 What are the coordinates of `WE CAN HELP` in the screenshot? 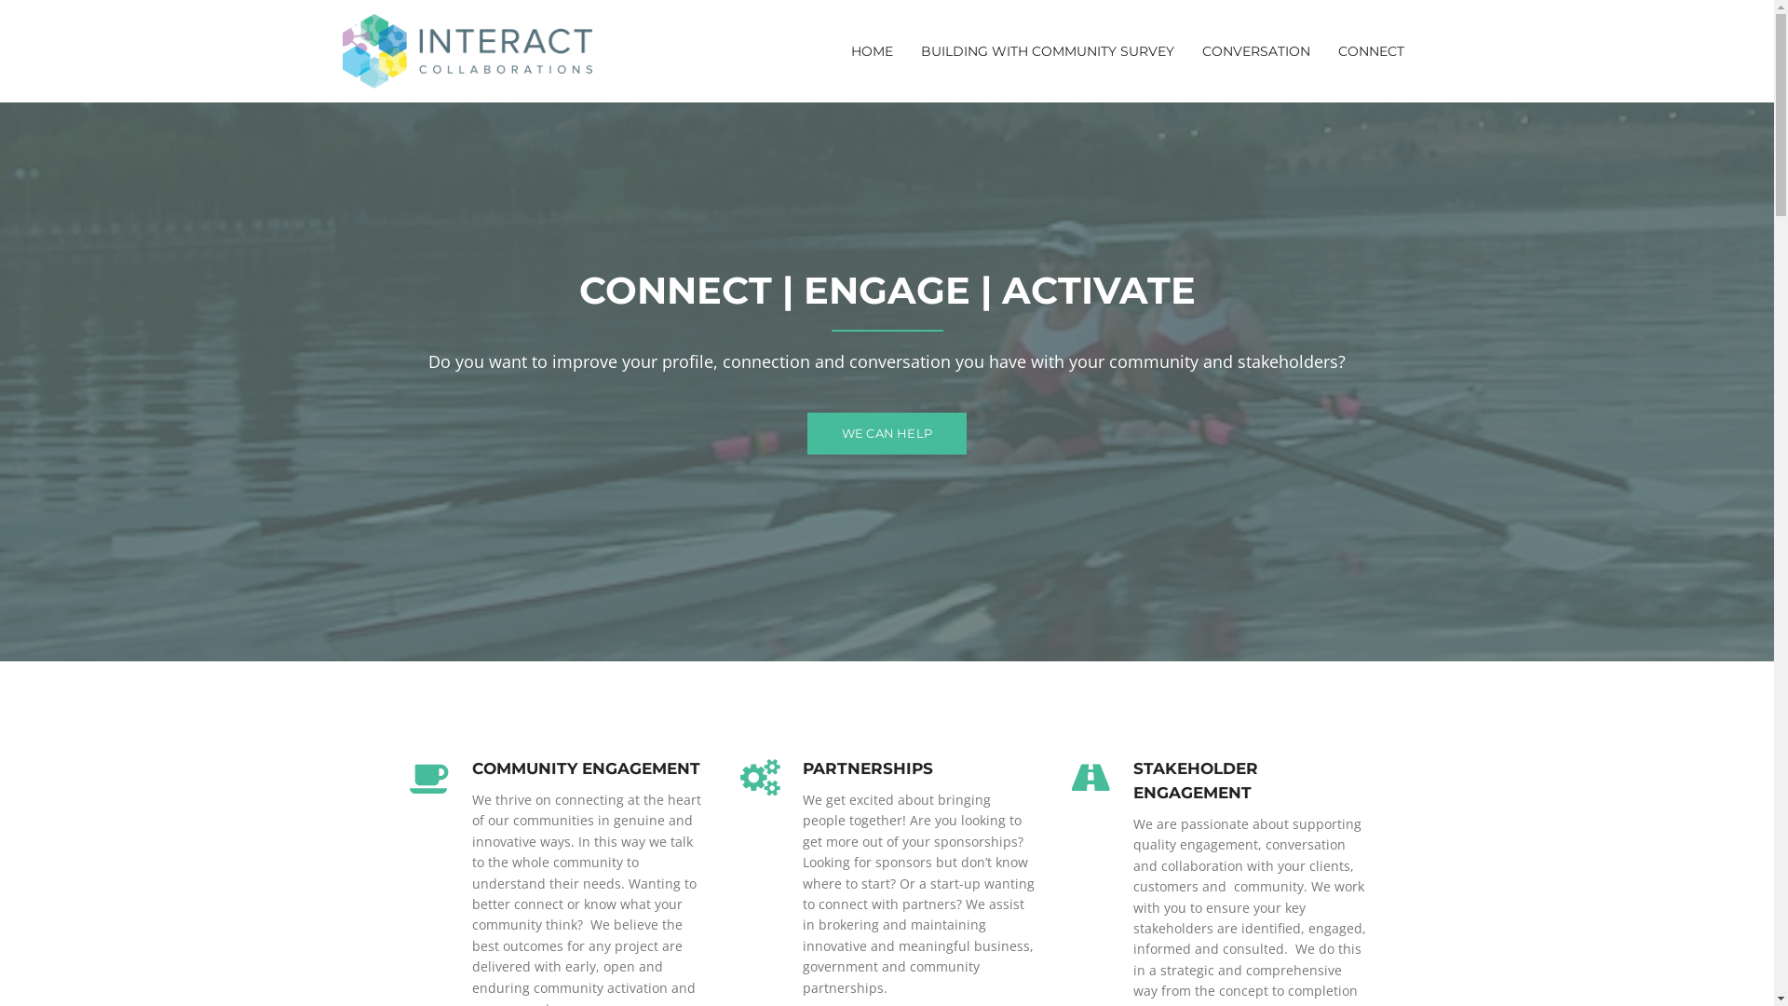 It's located at (887, 434).